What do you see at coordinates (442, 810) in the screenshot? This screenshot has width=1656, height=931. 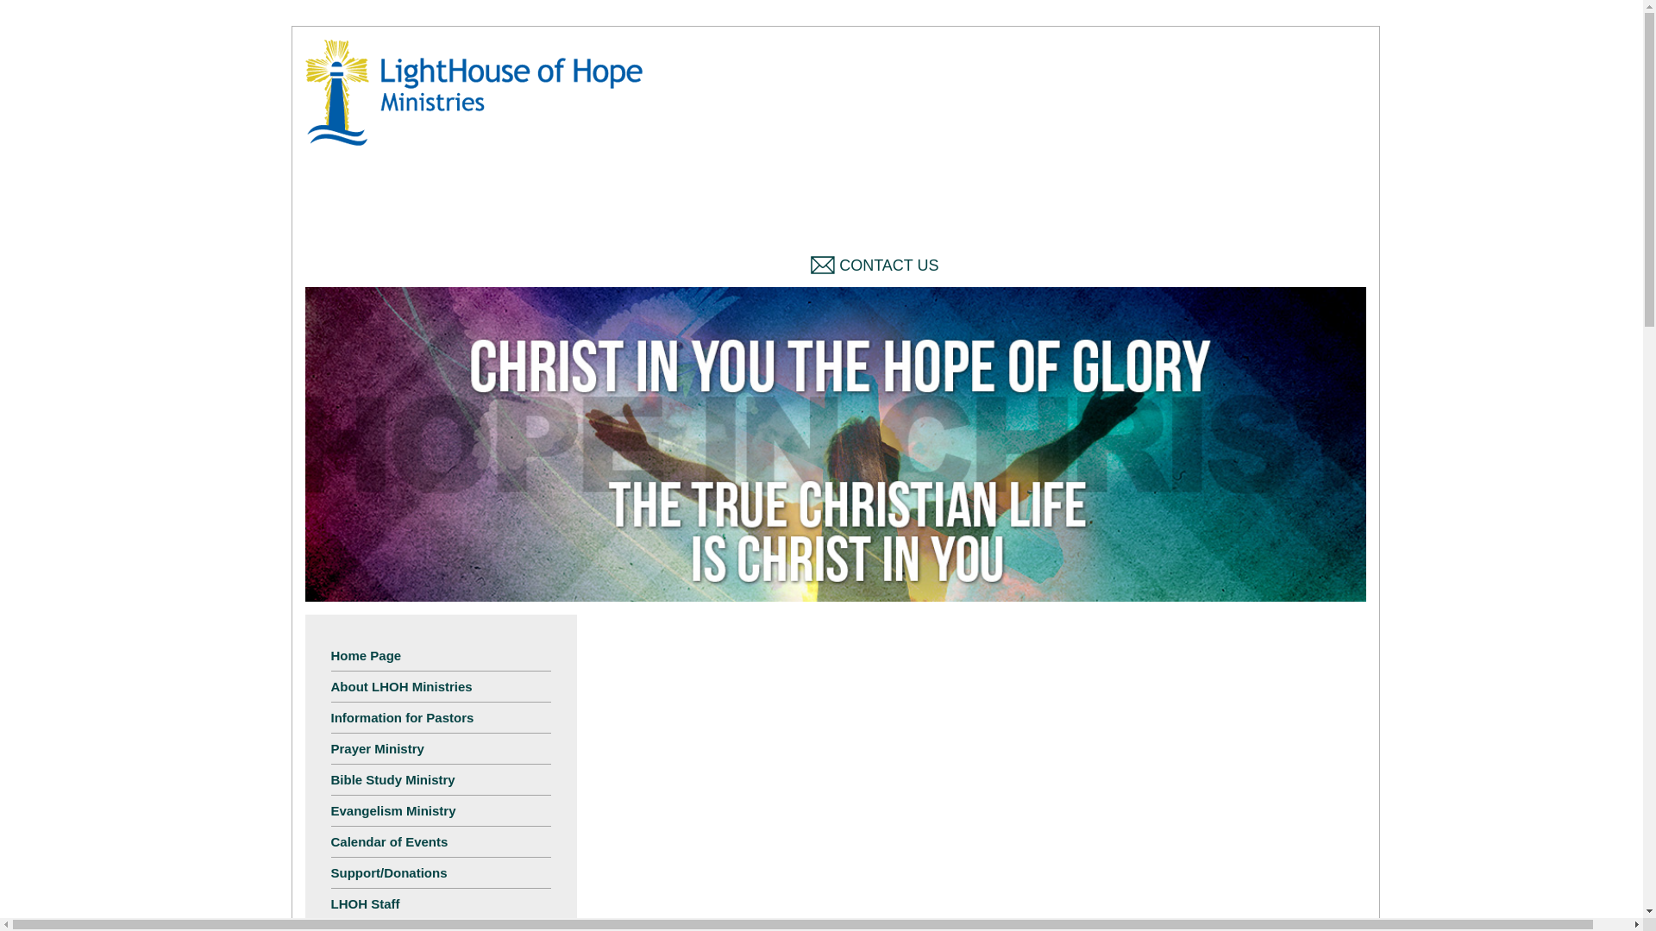 I see `Evangelism Ministry` at bounding box center [442, 810].